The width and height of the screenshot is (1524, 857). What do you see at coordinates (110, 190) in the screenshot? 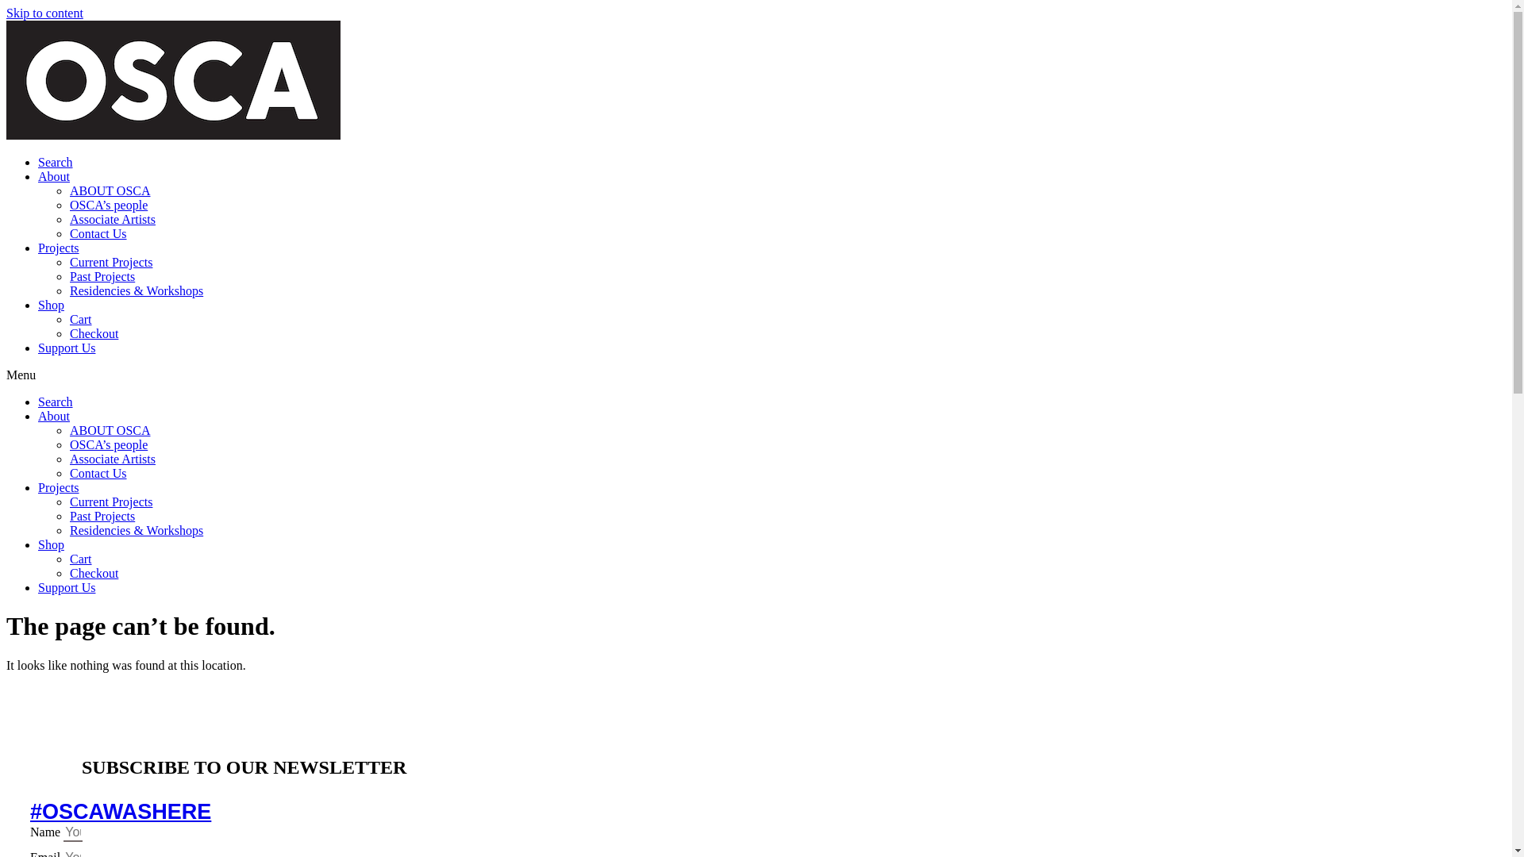
I see `ABOUT OSCA` at bounding box center [110, 190].